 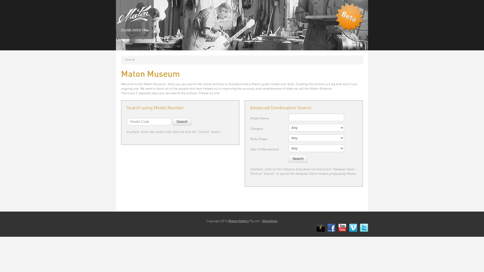 What do you see at coordinates (270, 221) in the screenshot?
I see `Disclaimer` at bounding box center [270, 221].